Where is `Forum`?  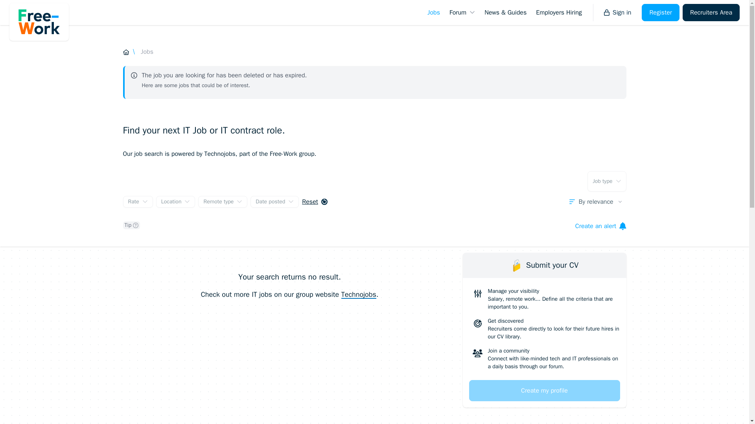 Forum is located at coordinates (462, 13).